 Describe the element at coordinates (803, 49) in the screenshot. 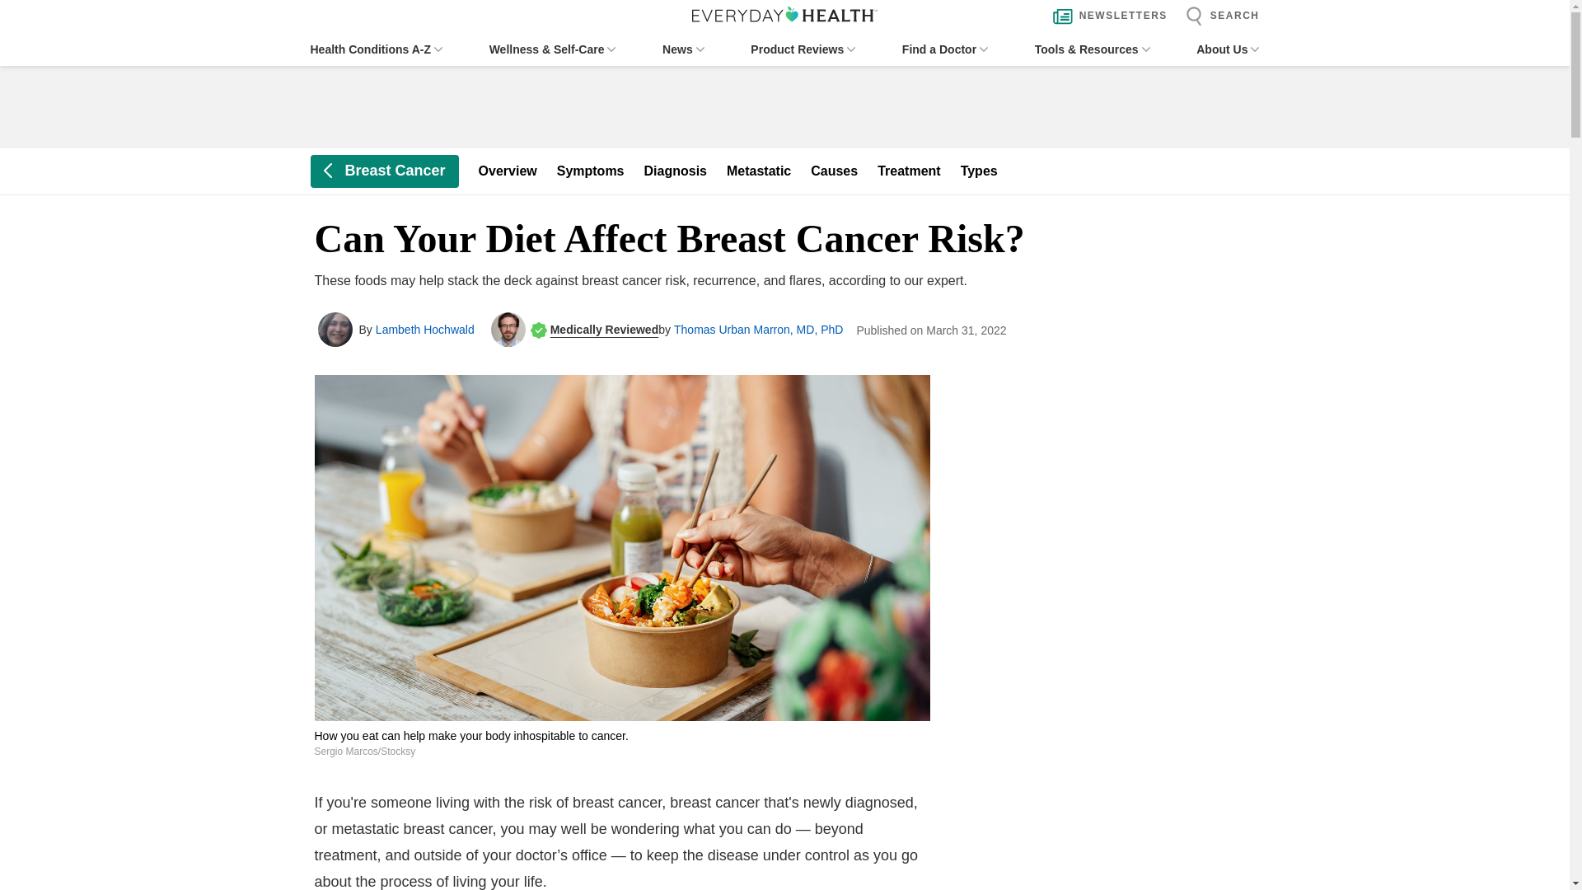

I see `Product Reviews` at that location.